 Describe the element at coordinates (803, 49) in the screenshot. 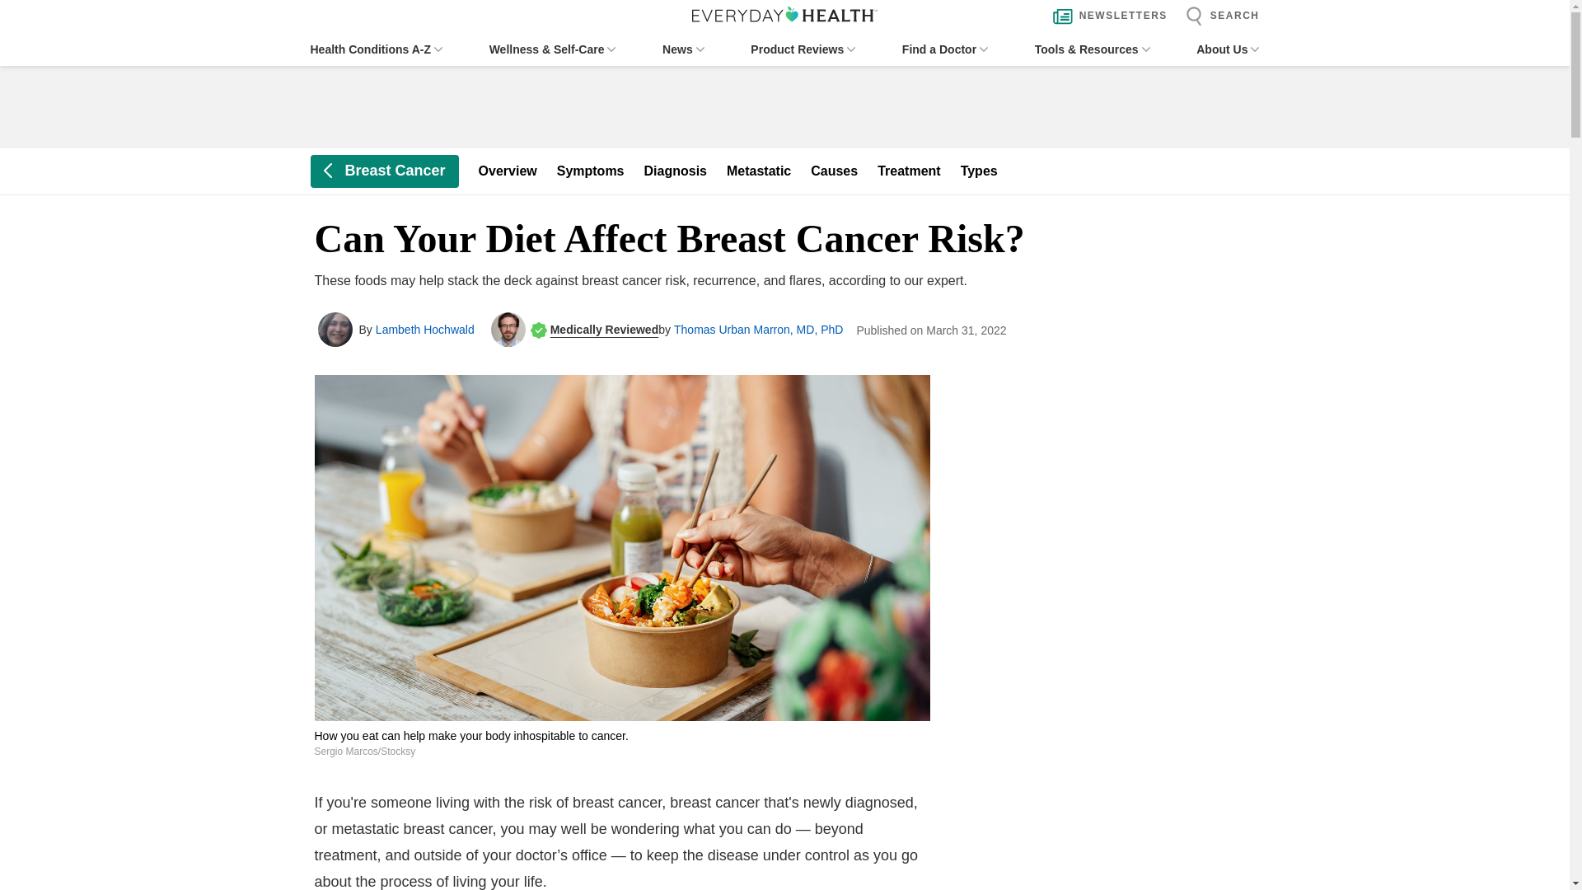

I see `Product Reviews` at that location.